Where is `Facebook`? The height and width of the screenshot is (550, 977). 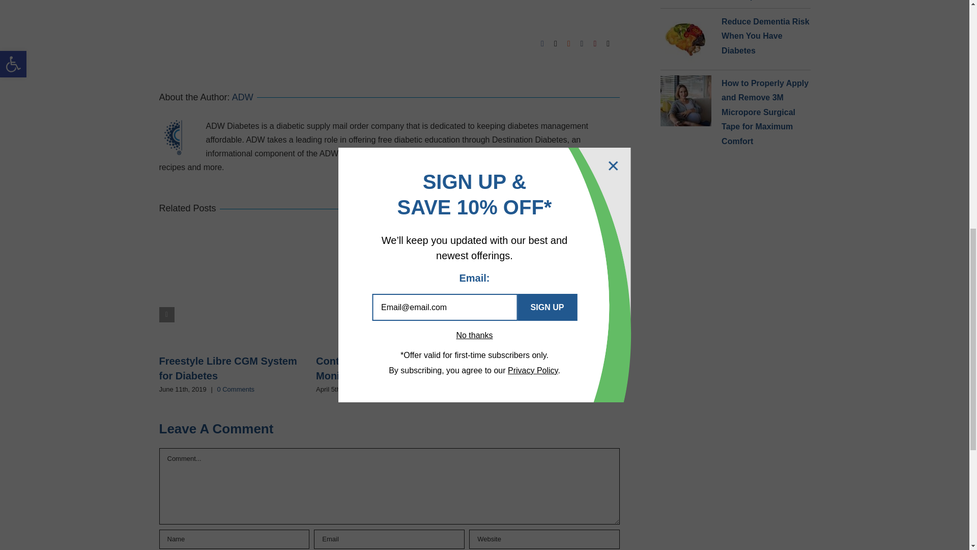 Facebook is located at coordinates (542, 43).